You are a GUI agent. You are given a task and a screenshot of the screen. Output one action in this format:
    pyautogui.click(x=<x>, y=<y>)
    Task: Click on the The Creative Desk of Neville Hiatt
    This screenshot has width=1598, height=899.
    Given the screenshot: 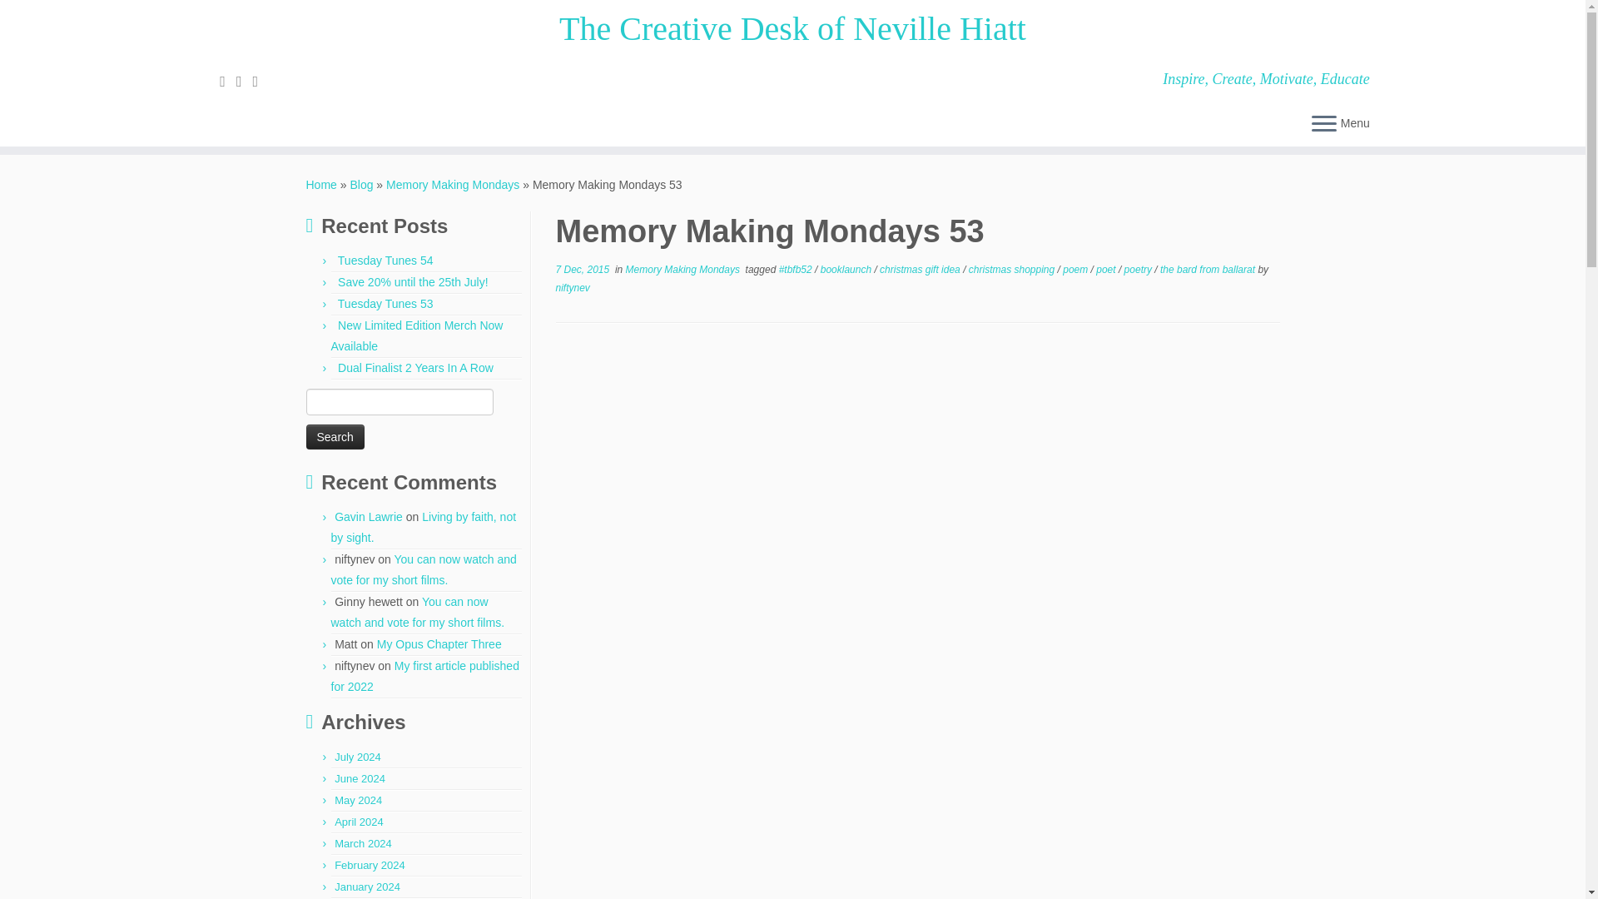 What is the action you would take?
    pyautogui.click(x=321, y=185)
    